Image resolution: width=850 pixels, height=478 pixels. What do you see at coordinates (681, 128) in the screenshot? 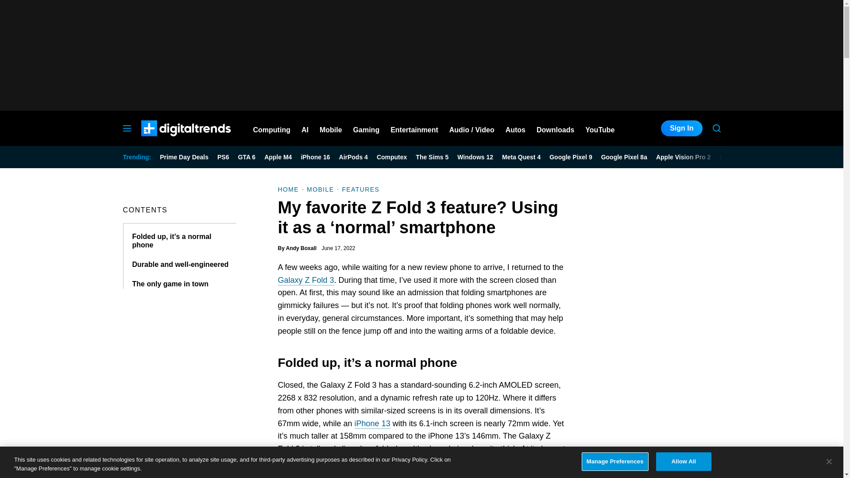
I see `Sign In` at bounding box center [681, 128].